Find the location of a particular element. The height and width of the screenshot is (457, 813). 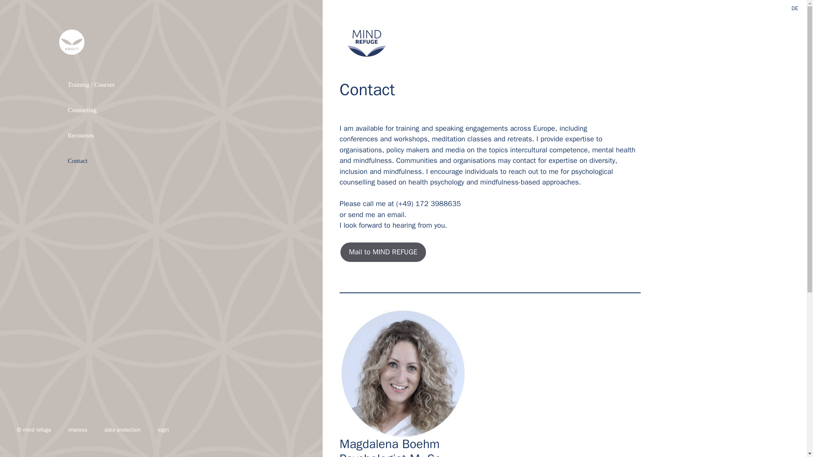

login is located at coordinates (163, 429).